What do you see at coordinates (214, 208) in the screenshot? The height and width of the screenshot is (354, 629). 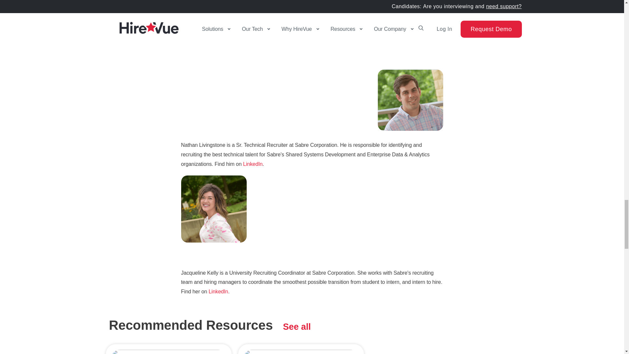 I see `Jacqueline Kelly.png` at bounding box center [214, 208].